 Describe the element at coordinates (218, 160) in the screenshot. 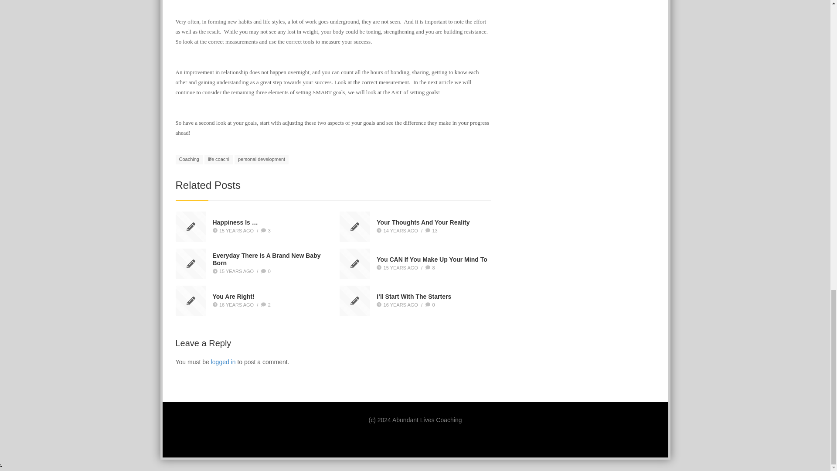

I see `life coachi` at that location.